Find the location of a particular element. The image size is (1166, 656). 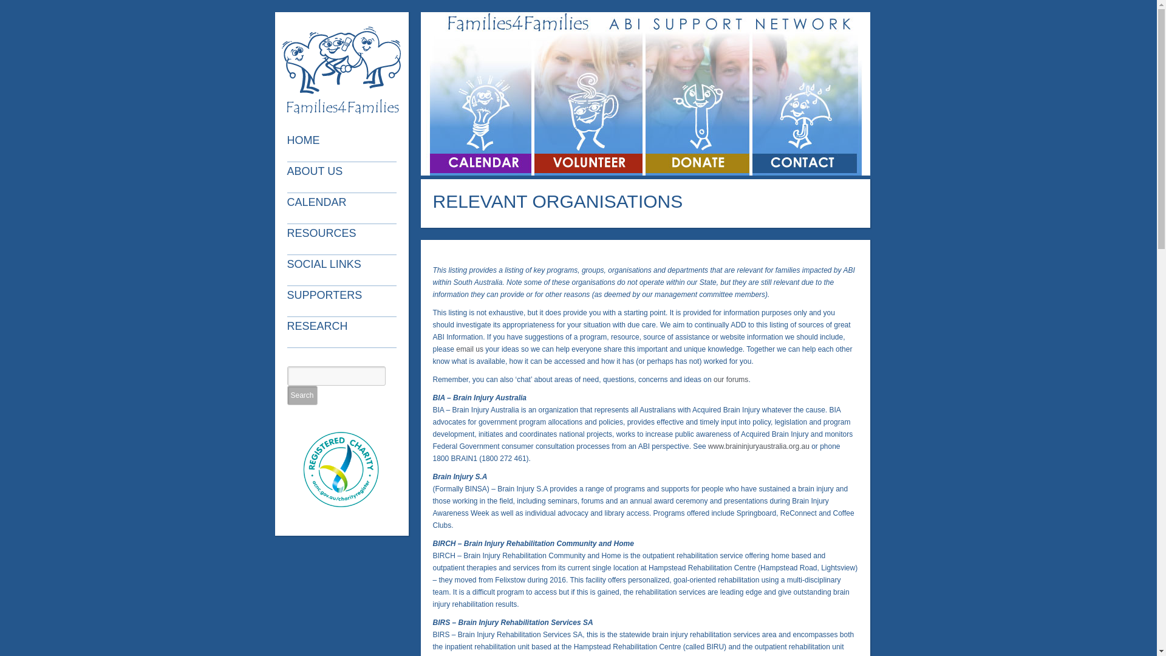

email us is located at coordinates (470, 349).